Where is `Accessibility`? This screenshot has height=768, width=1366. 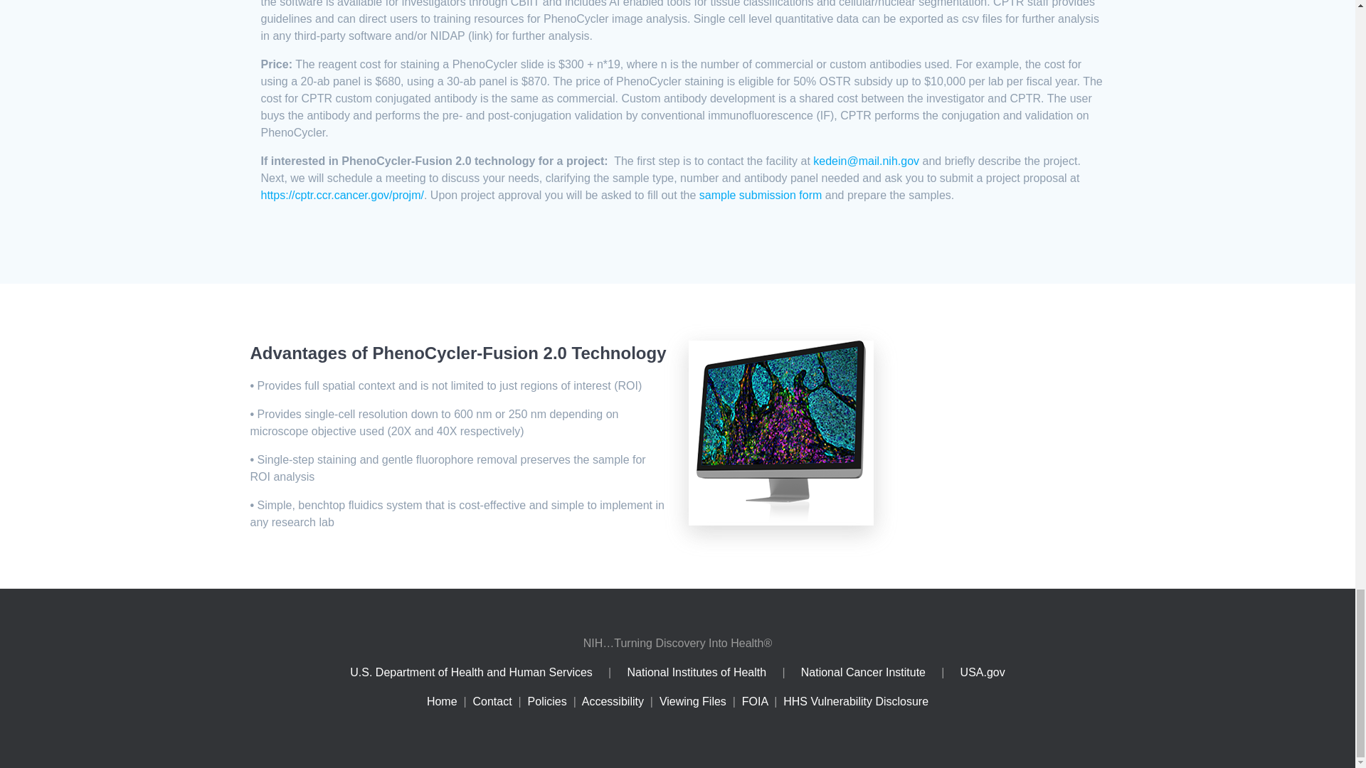 Accessibility is located at coordinates (612, 701).